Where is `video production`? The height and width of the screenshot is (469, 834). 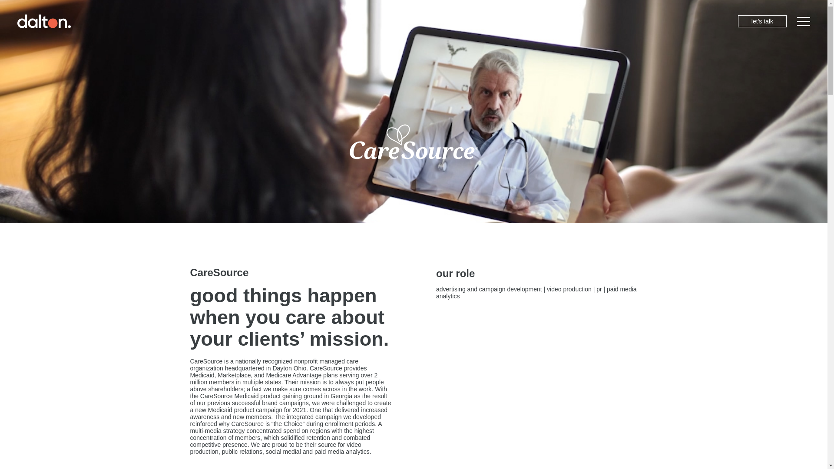 video production is located at coordinates (569, 289).